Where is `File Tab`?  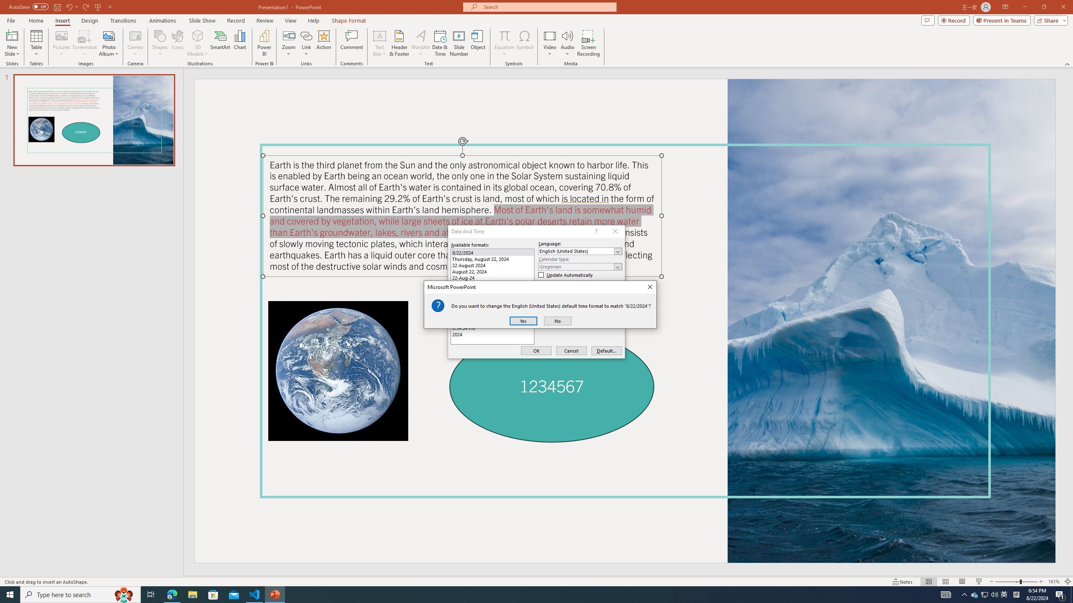
File Tab is located at coordinates (1068, 64).